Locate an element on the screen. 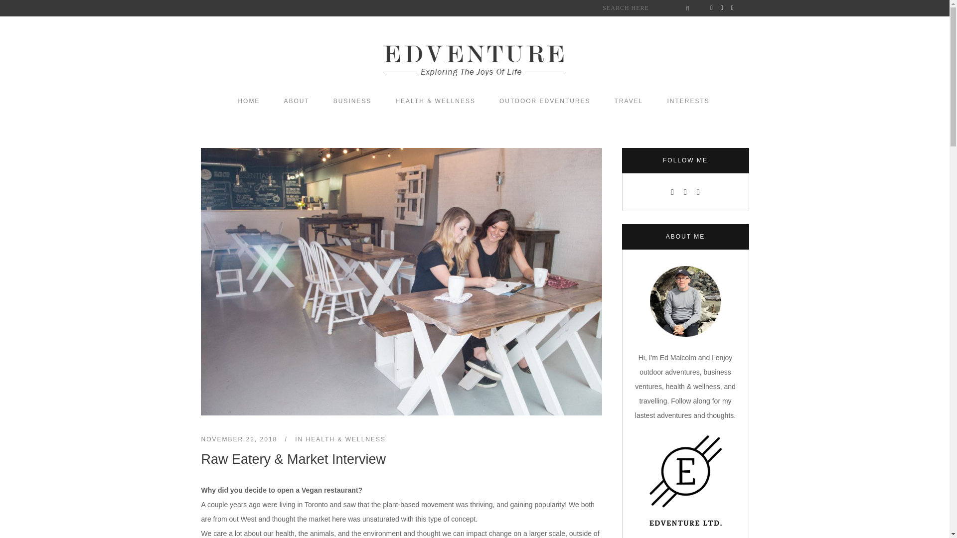 Image resolution: width=957 pixels, height=538 pixels. BUSINESS is located at coordinates (352, 101).